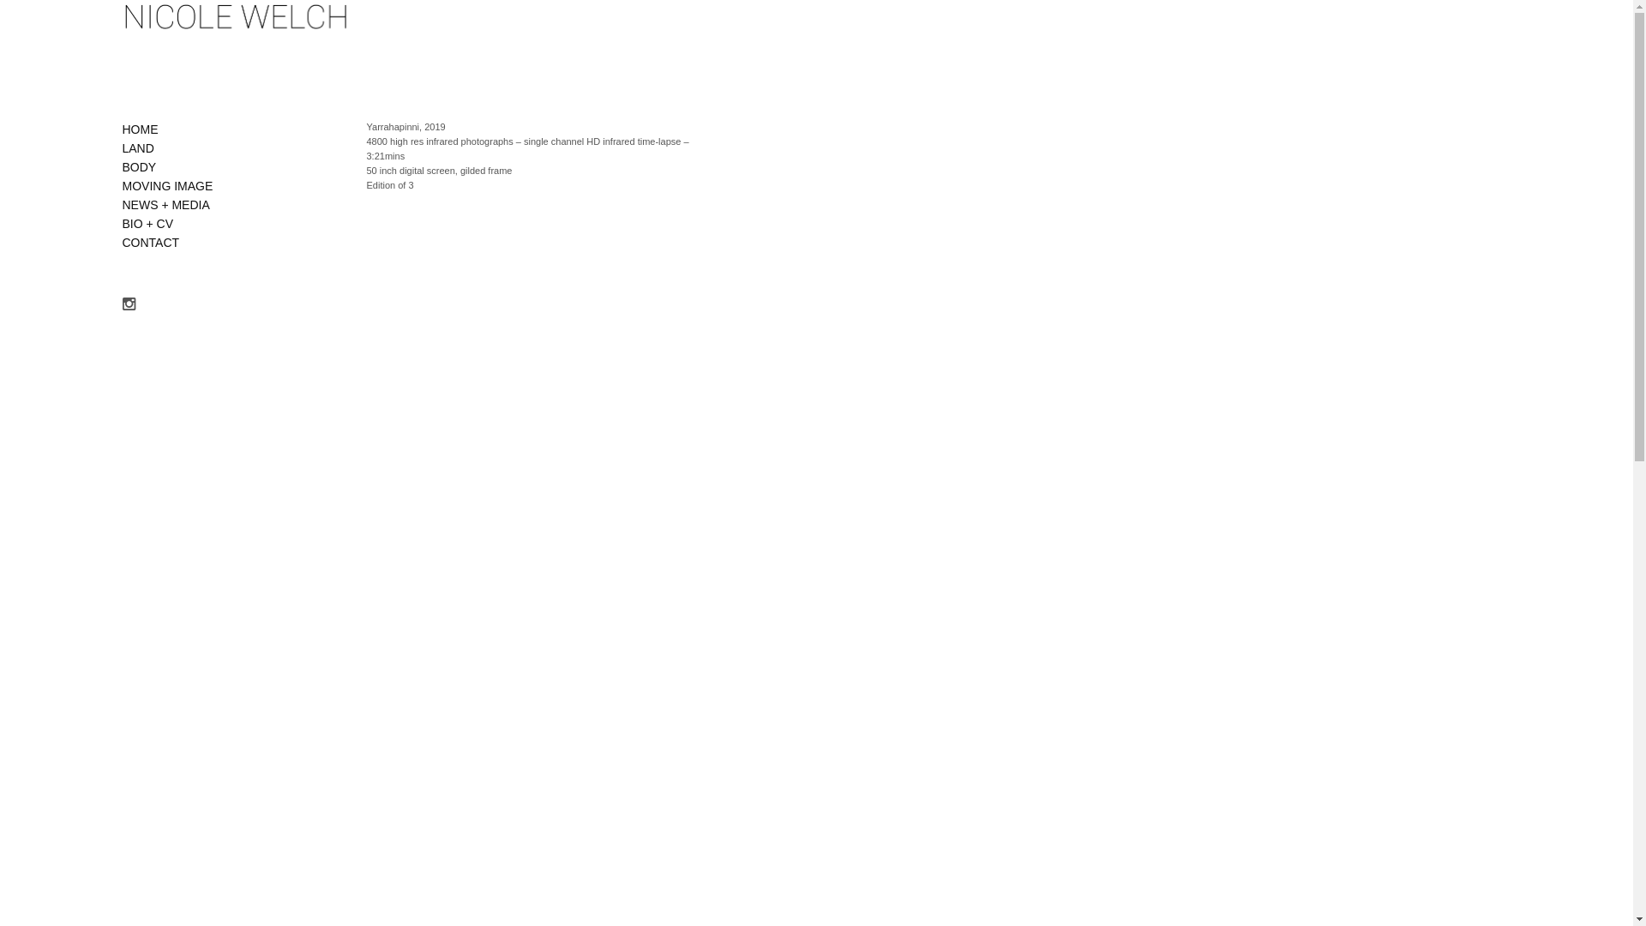  What do you see at coordinates (137, 148) in the screenshot?
I see `LAND` at bounding box center [137, 148].